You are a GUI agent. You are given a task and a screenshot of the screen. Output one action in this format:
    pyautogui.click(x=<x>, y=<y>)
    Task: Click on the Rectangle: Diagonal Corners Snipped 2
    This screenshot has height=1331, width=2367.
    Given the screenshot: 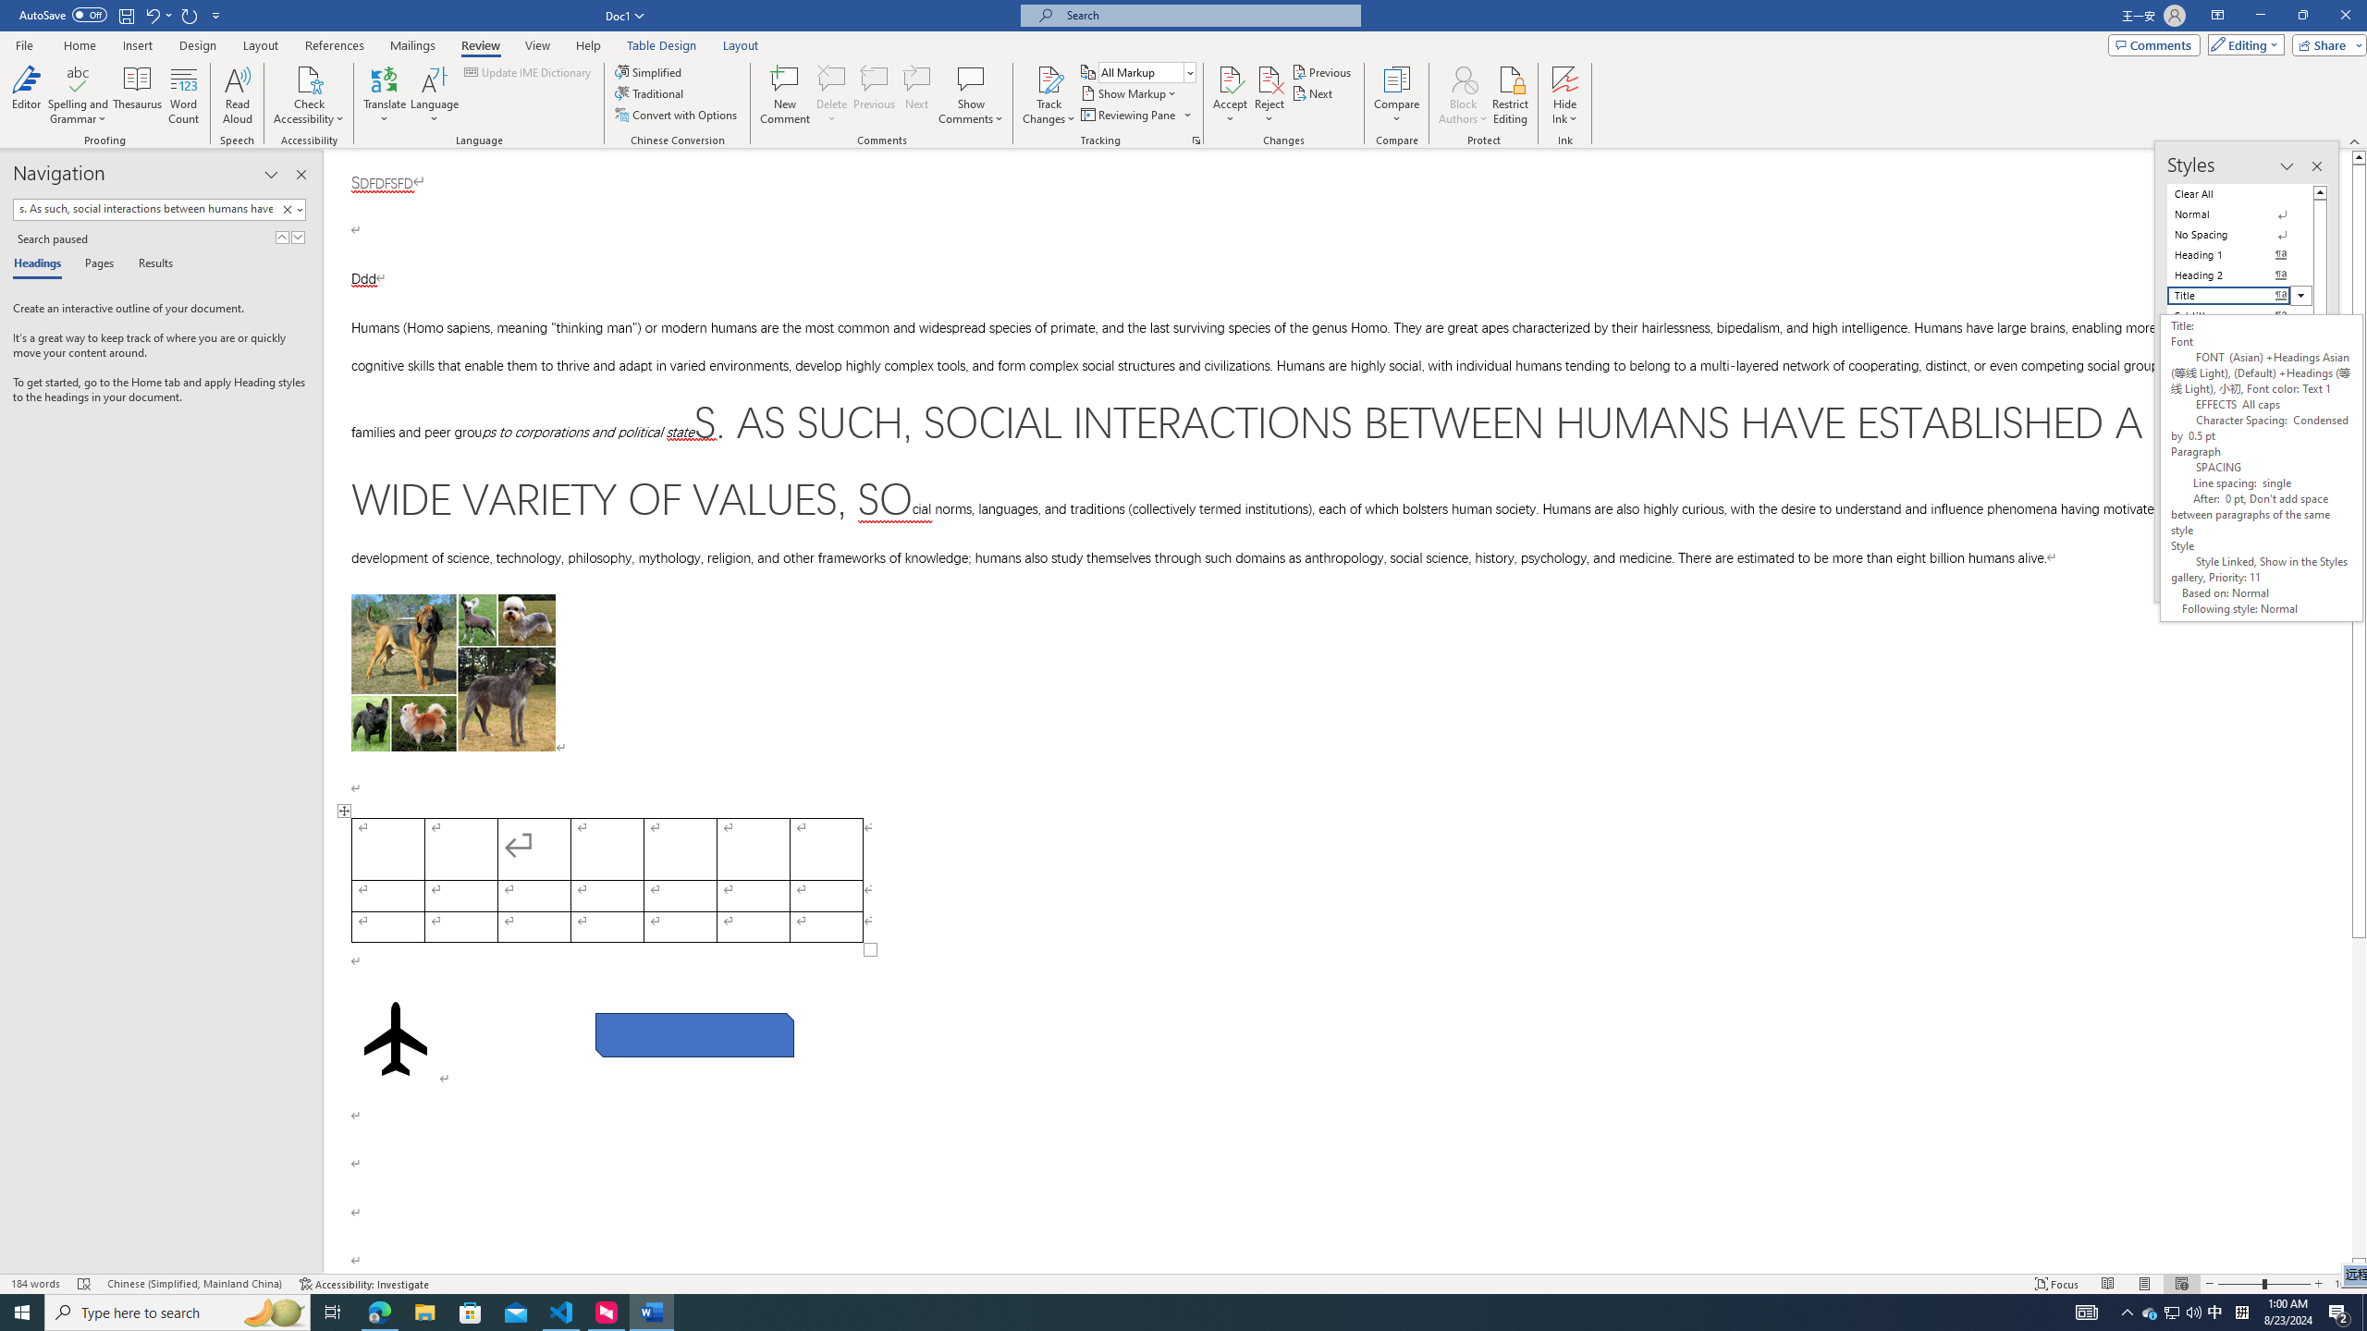 What is the action you would take?
    pyautogui.click(x=695, y=1034)
    